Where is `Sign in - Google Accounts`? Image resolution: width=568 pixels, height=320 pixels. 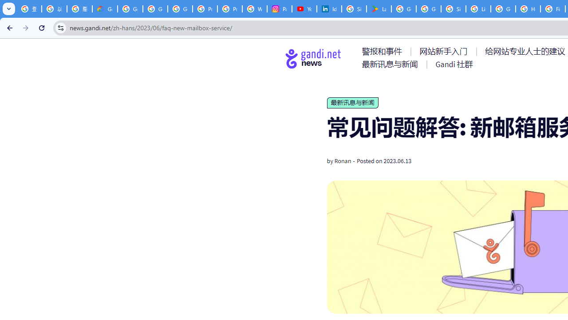 Sign in - Google Accounts is located at coordinates (454, 9).